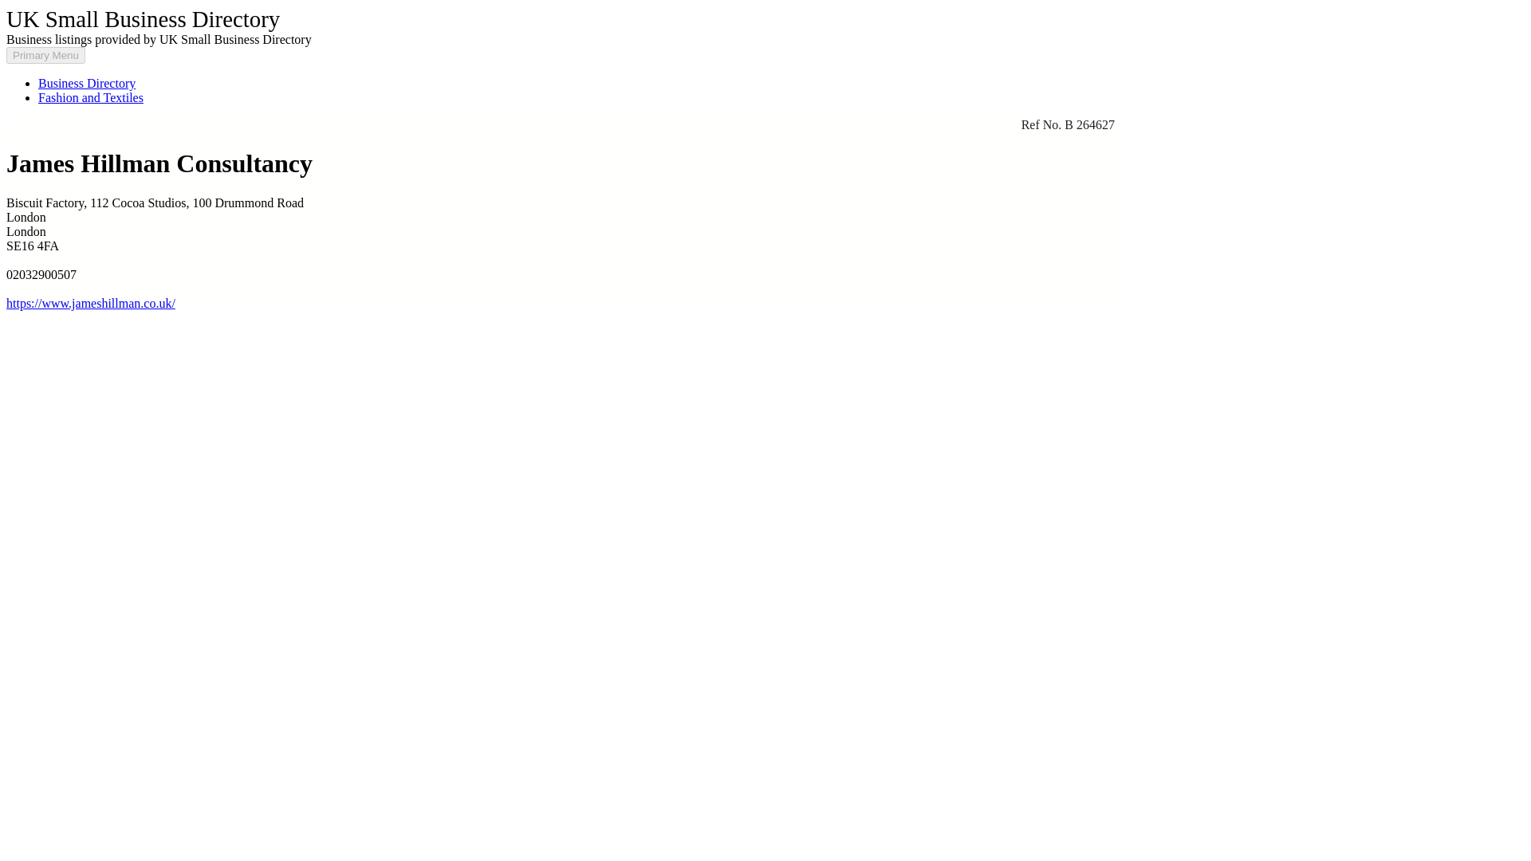  I want to click on Primary Menu, so click(45, 55).